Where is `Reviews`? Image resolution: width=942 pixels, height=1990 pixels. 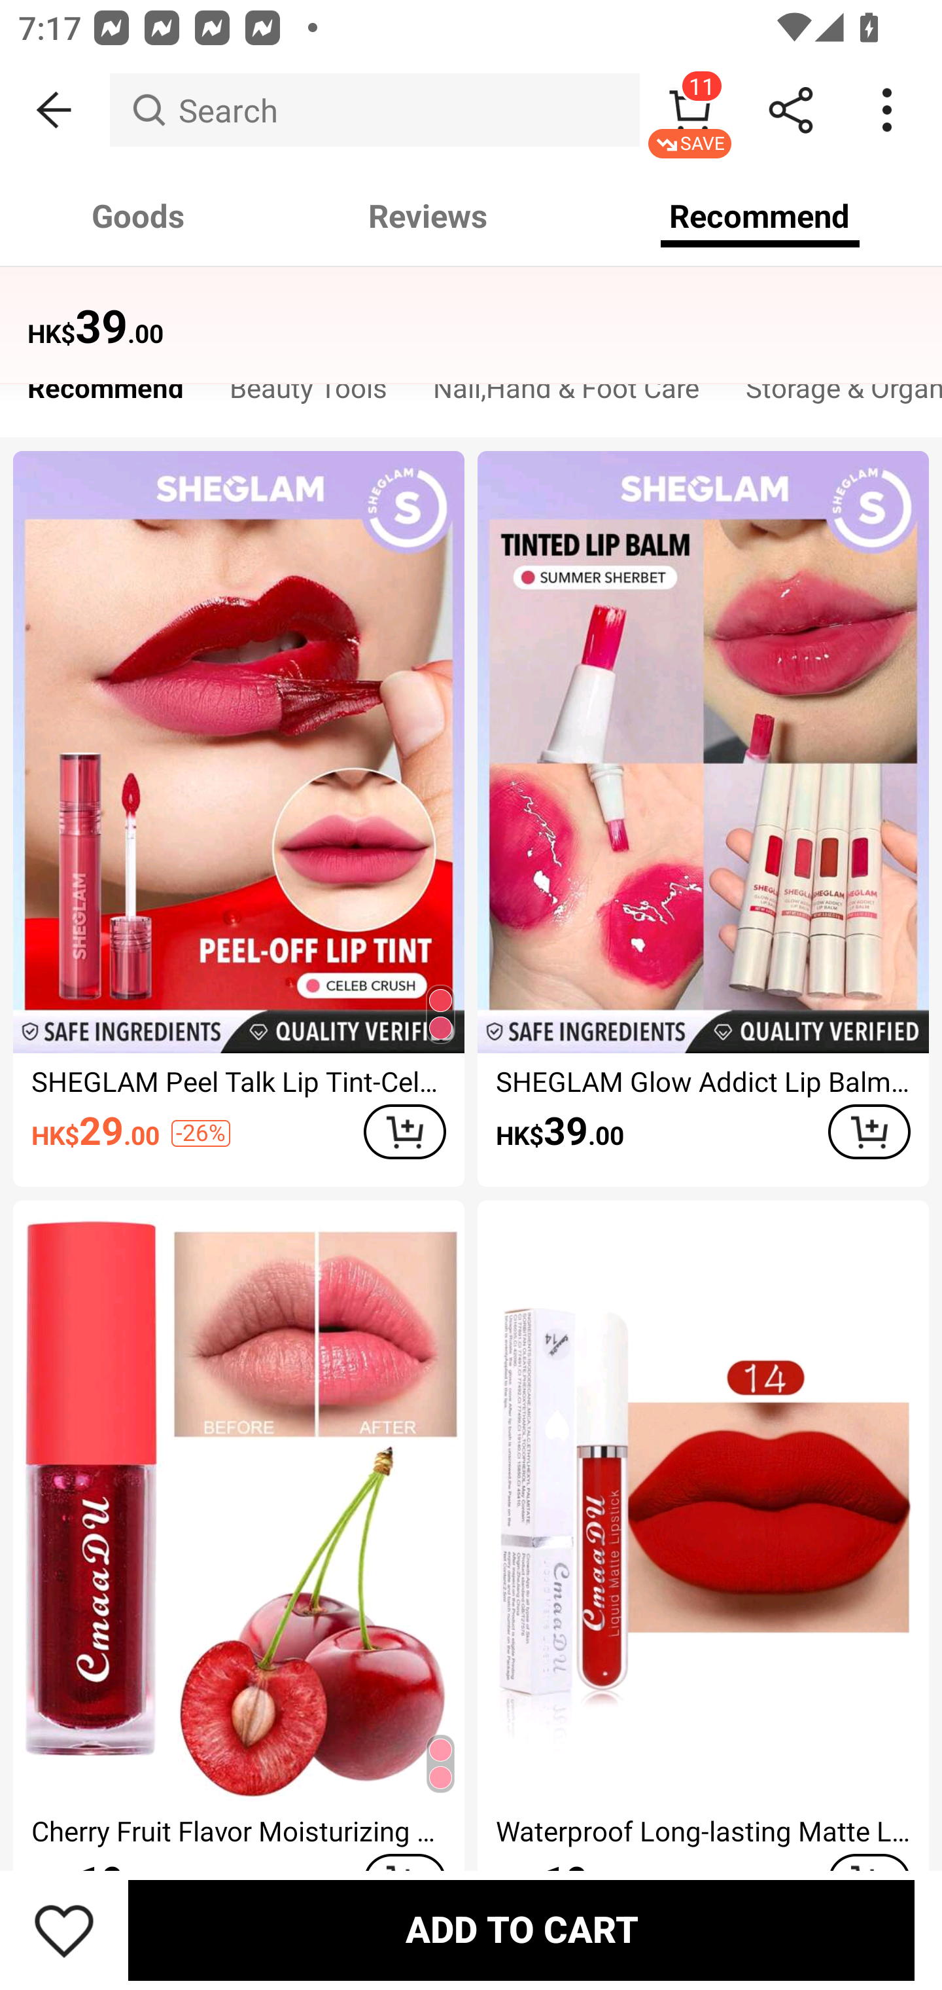 Reviews is located at coordinates (428, 216).